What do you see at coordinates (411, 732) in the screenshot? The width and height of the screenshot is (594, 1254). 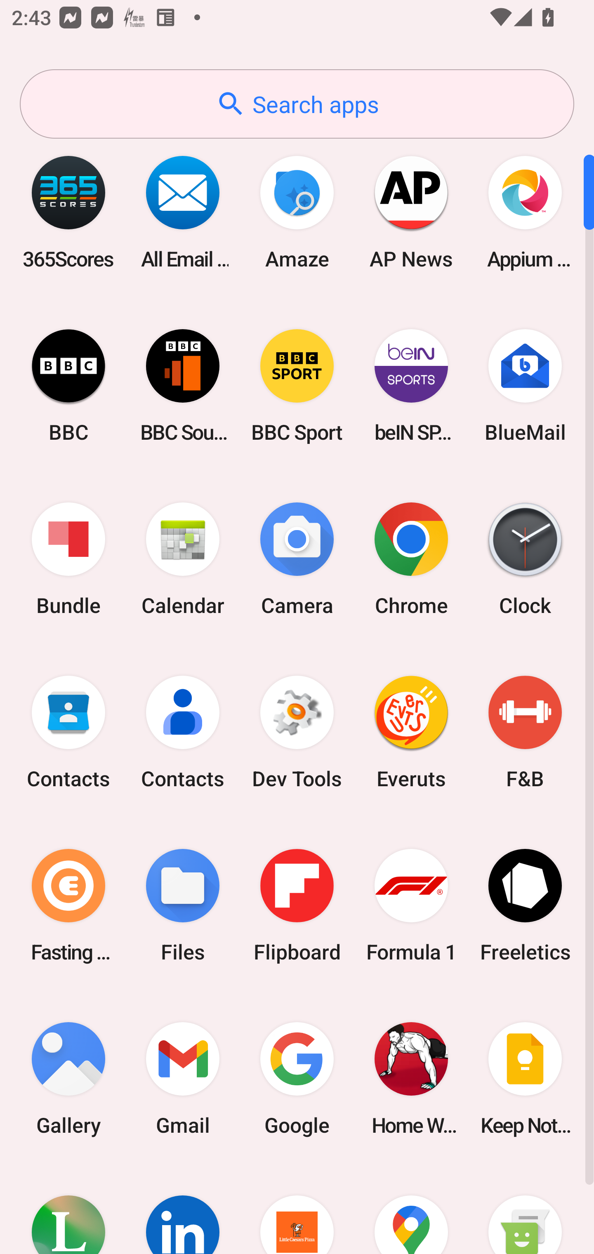 I see `Everuts` at bounding box center [411, 732].